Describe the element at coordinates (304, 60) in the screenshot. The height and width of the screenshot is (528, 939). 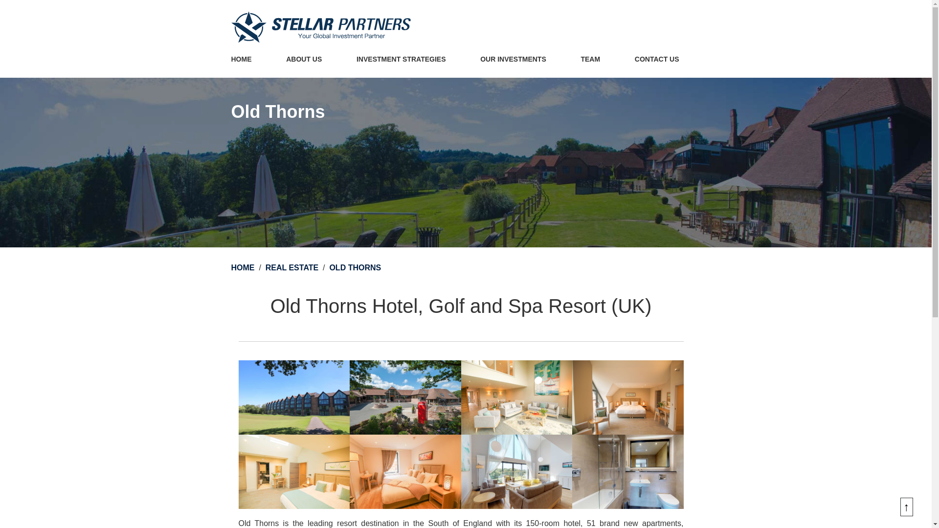
I see `ABOUT US` at that location.